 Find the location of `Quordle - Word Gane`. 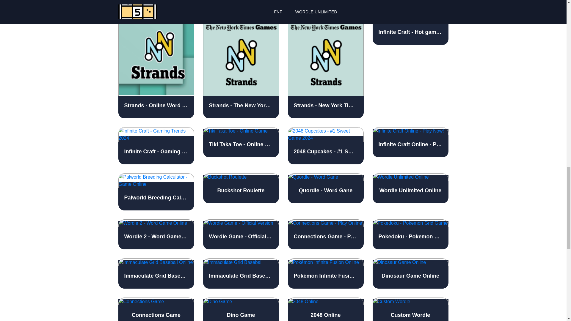

Quordle - Word Gane is located at coordinates (326, 188).